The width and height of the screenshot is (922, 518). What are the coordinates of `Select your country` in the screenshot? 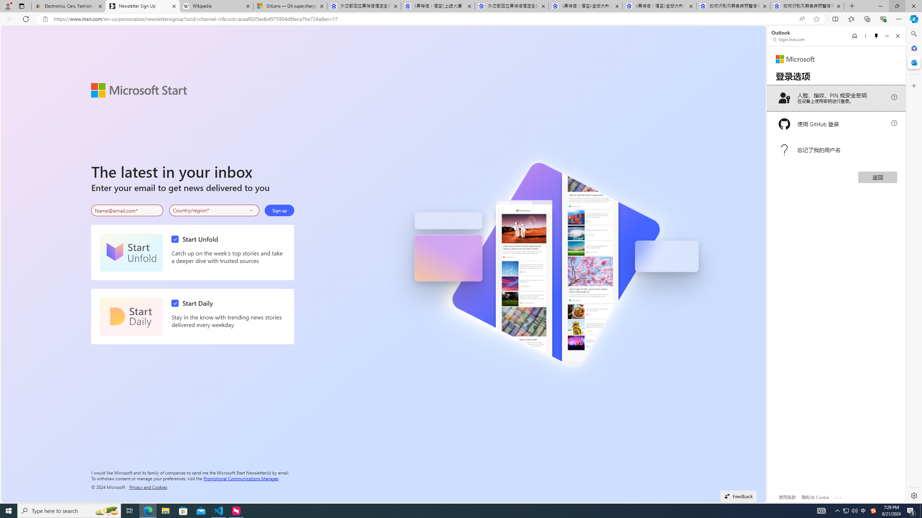 It's located at (215, 210).